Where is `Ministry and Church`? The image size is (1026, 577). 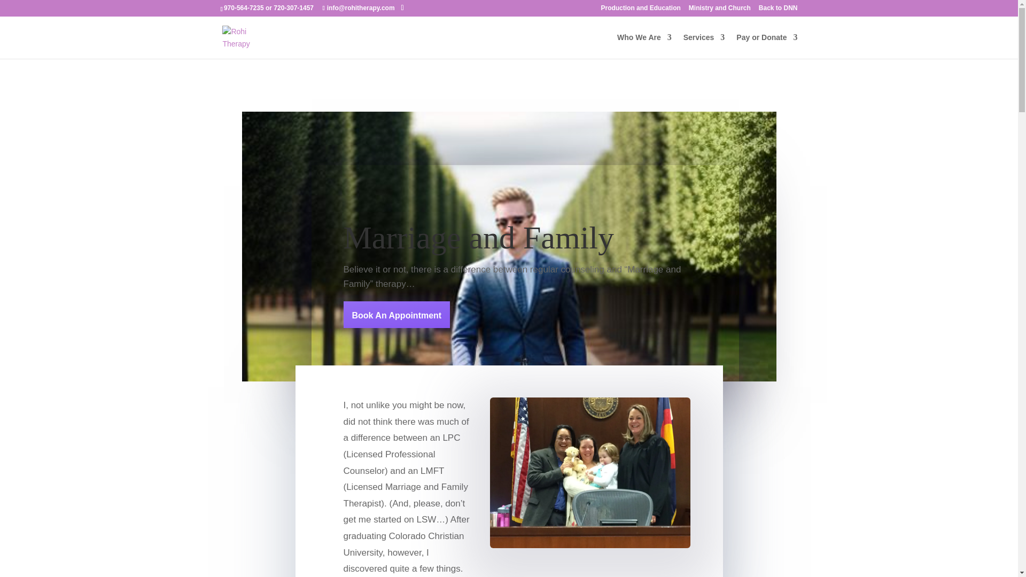
Ministry and Church is located at coordinates (719, 10).